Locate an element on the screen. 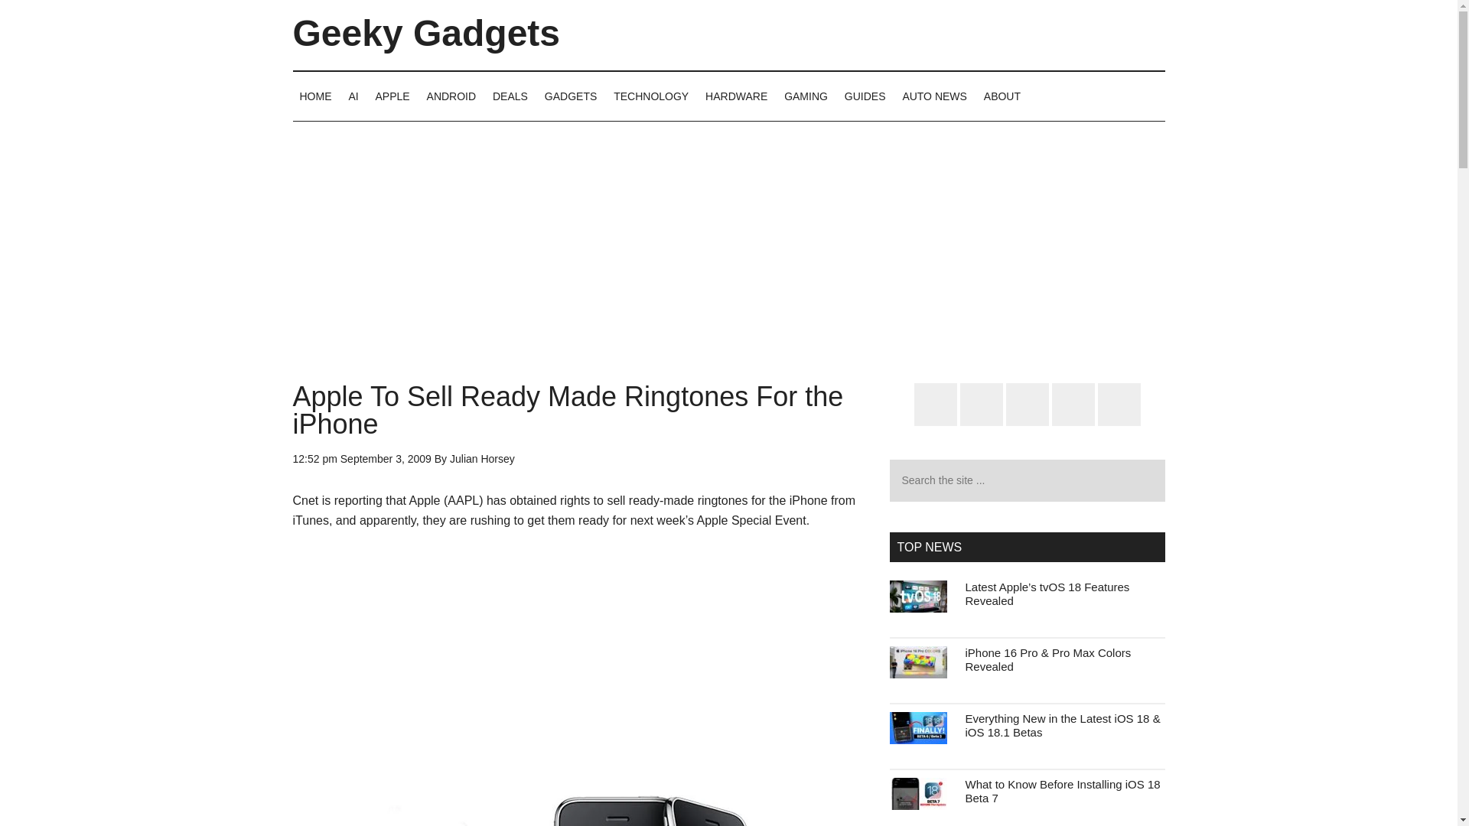 The image size is (1469, 826). GAMING is located at coordinates (805, 96).